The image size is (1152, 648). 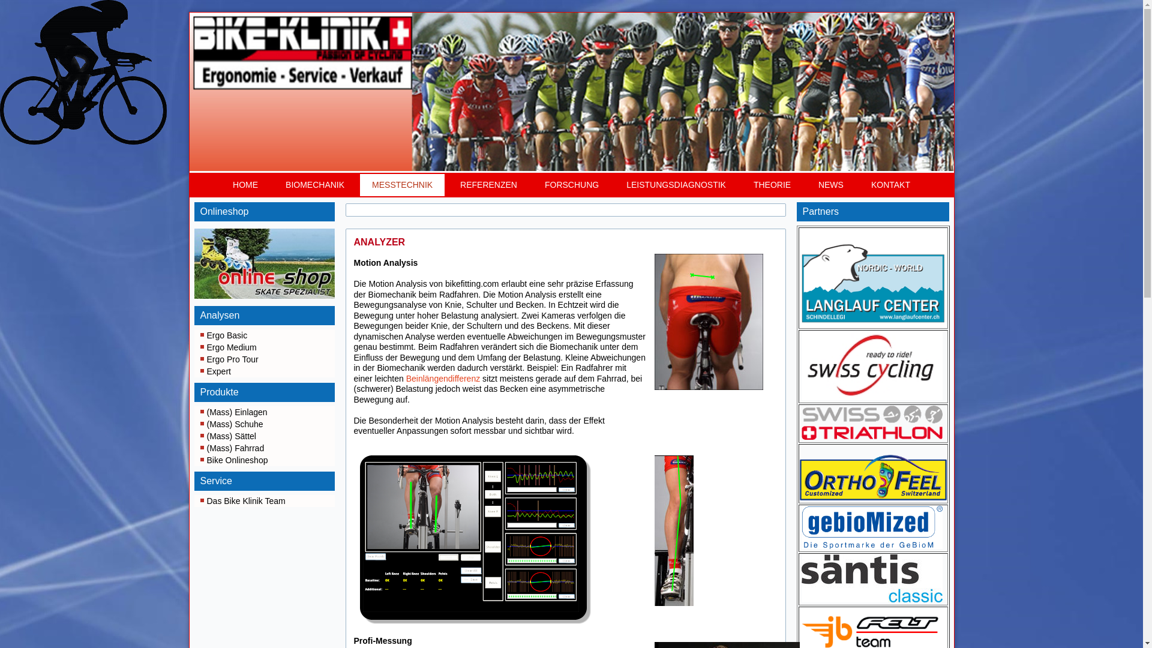 What do you see at coordinates (772, 185) in the screenshot?
I see `THEORIE` at bounding box center [772, 185].